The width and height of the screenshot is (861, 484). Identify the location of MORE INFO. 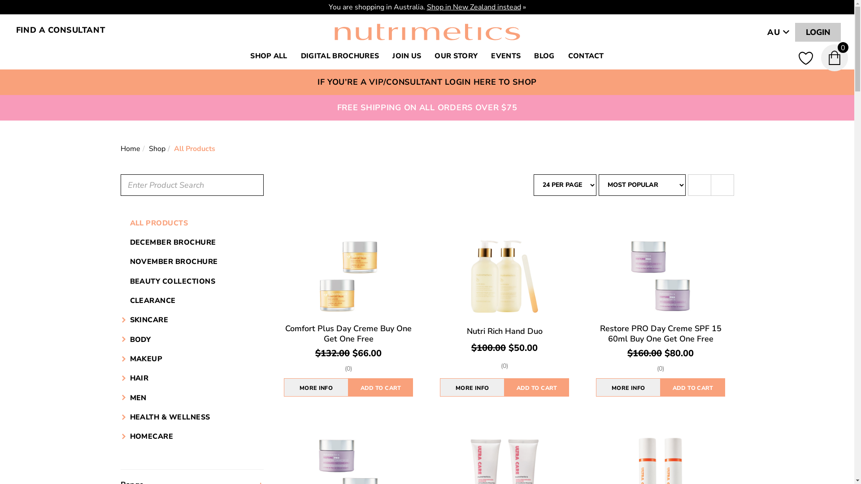
(316, 387).